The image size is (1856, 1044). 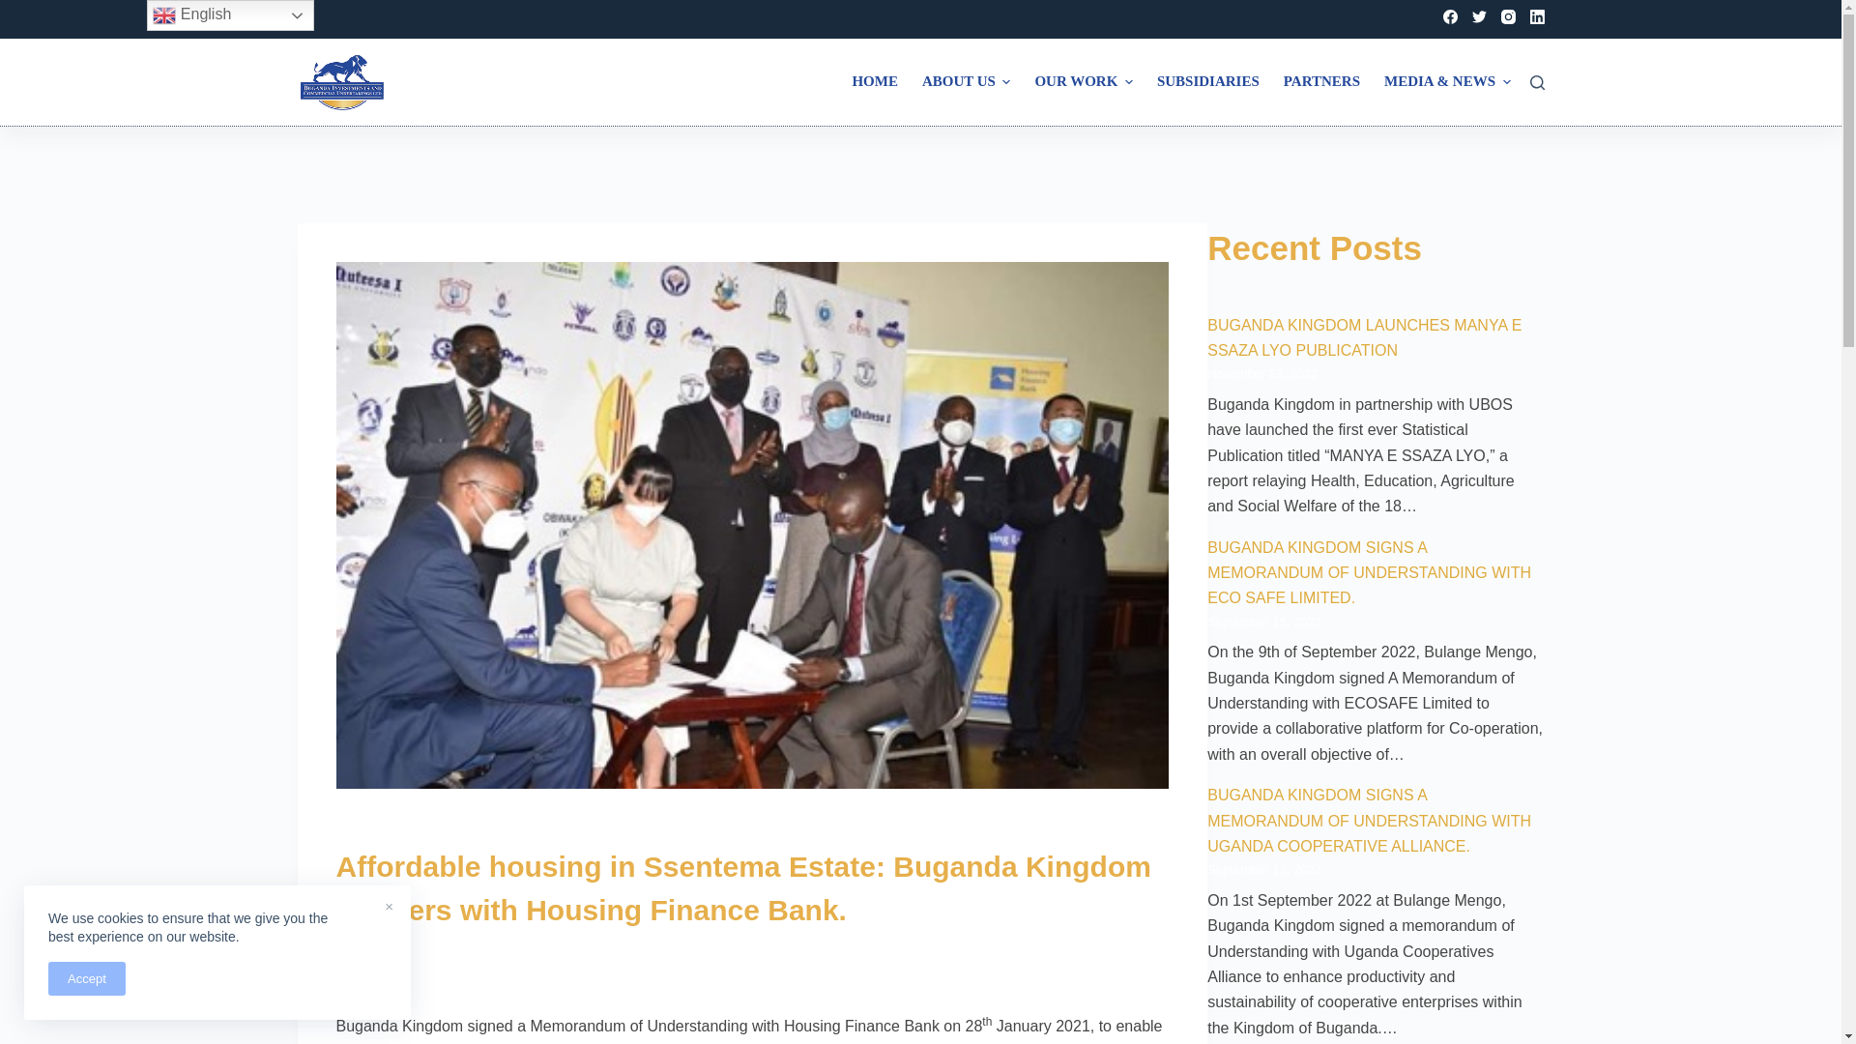 I want to click on OUR WORK, so click(x=1083, y=81).